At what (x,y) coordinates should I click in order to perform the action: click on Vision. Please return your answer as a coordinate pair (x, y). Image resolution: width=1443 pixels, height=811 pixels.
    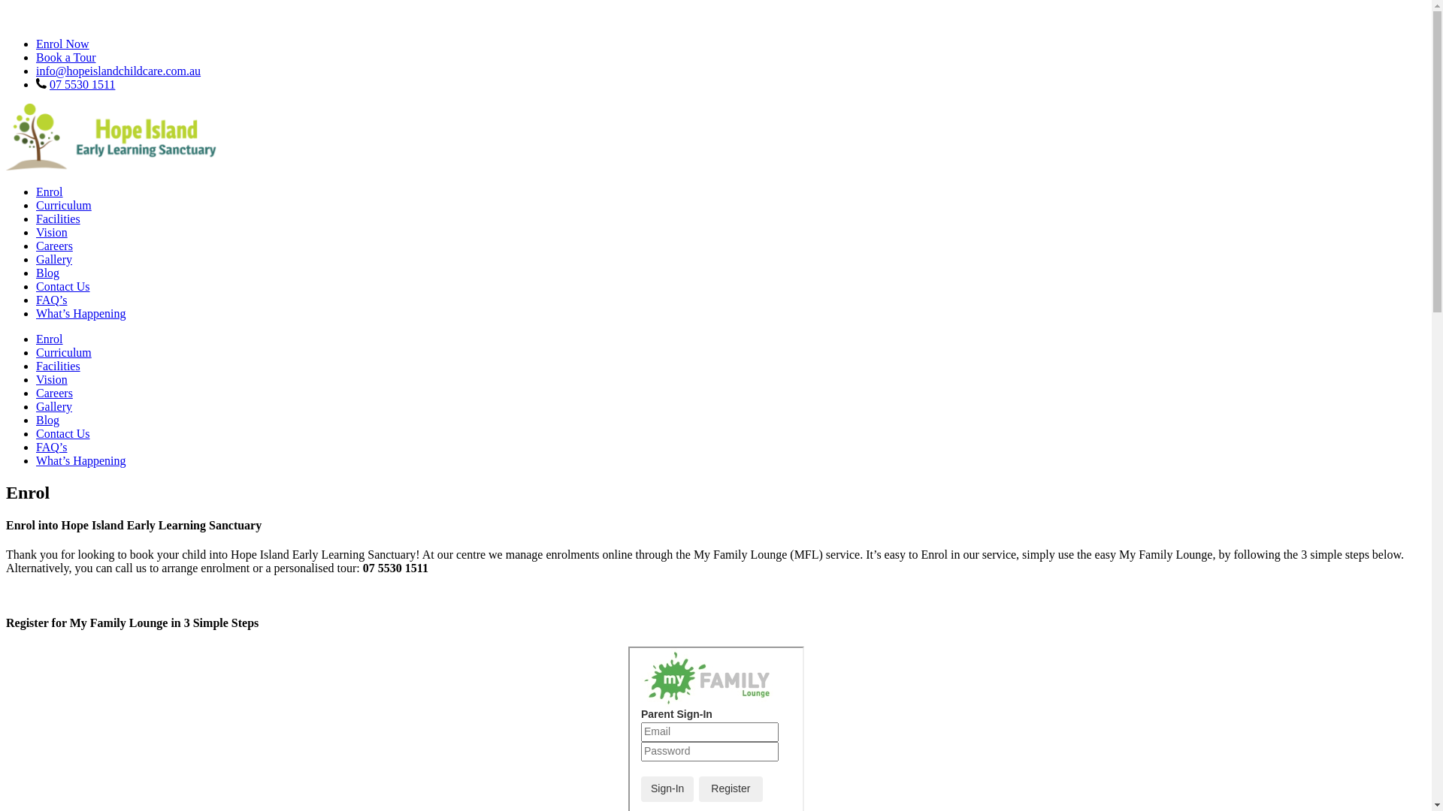
    Looking at the image, I should click on (52, 233).